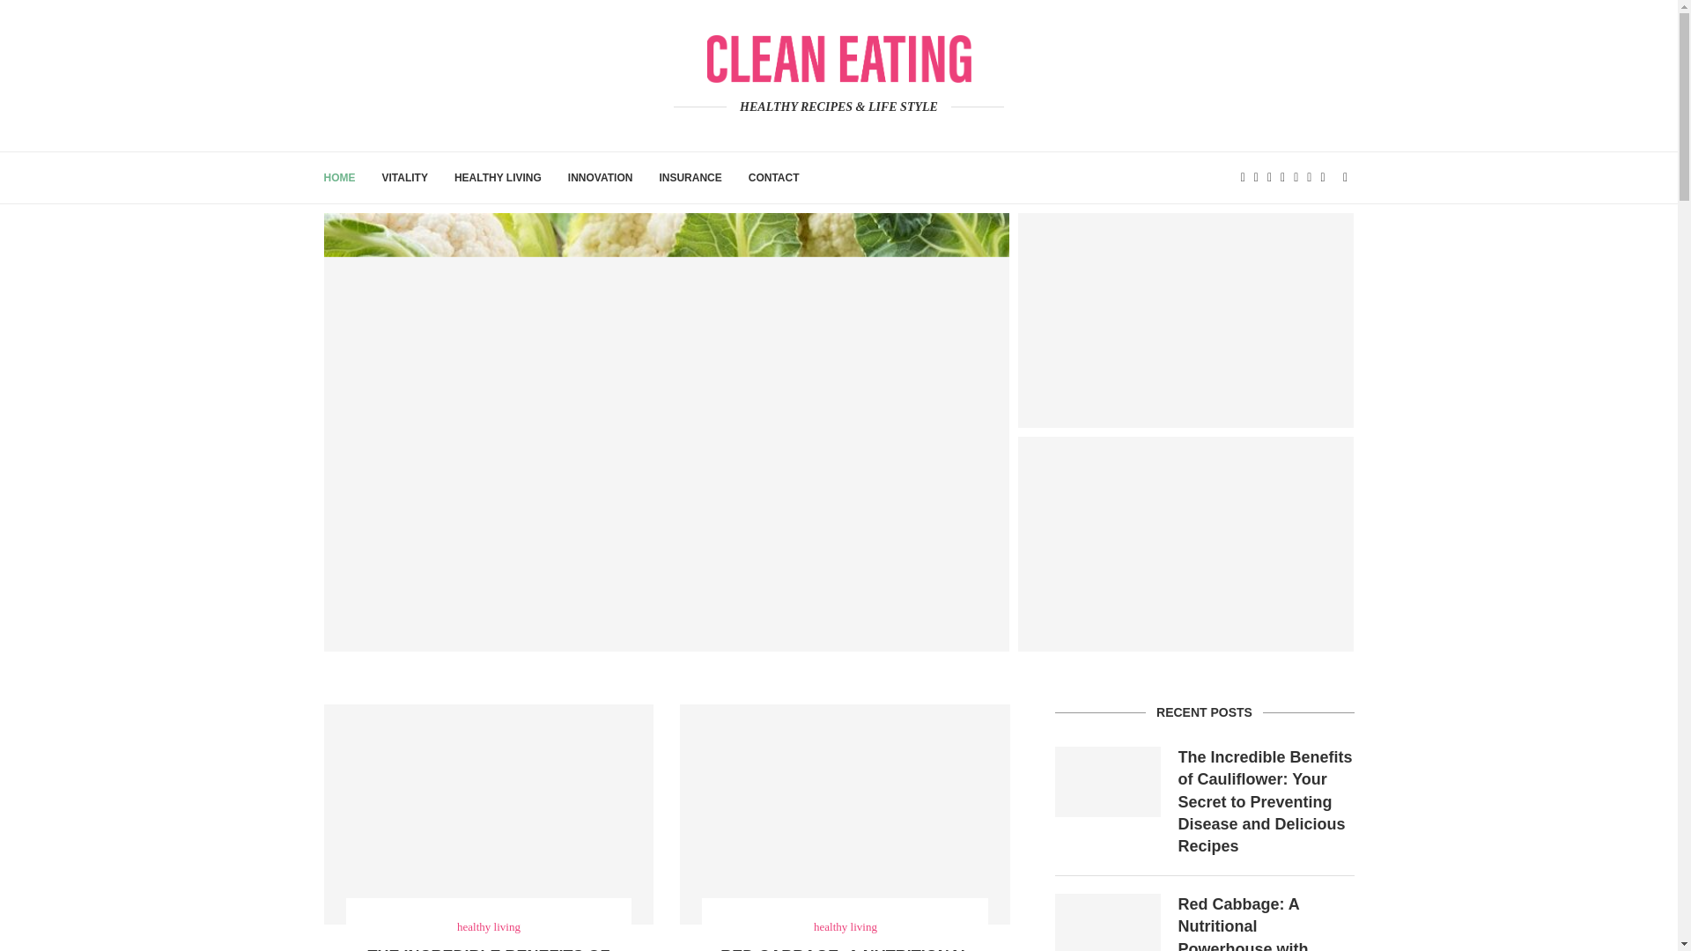 The width and height of the screenshot is (1691, 951). I want to click on CONTACT, so click(774, 178).